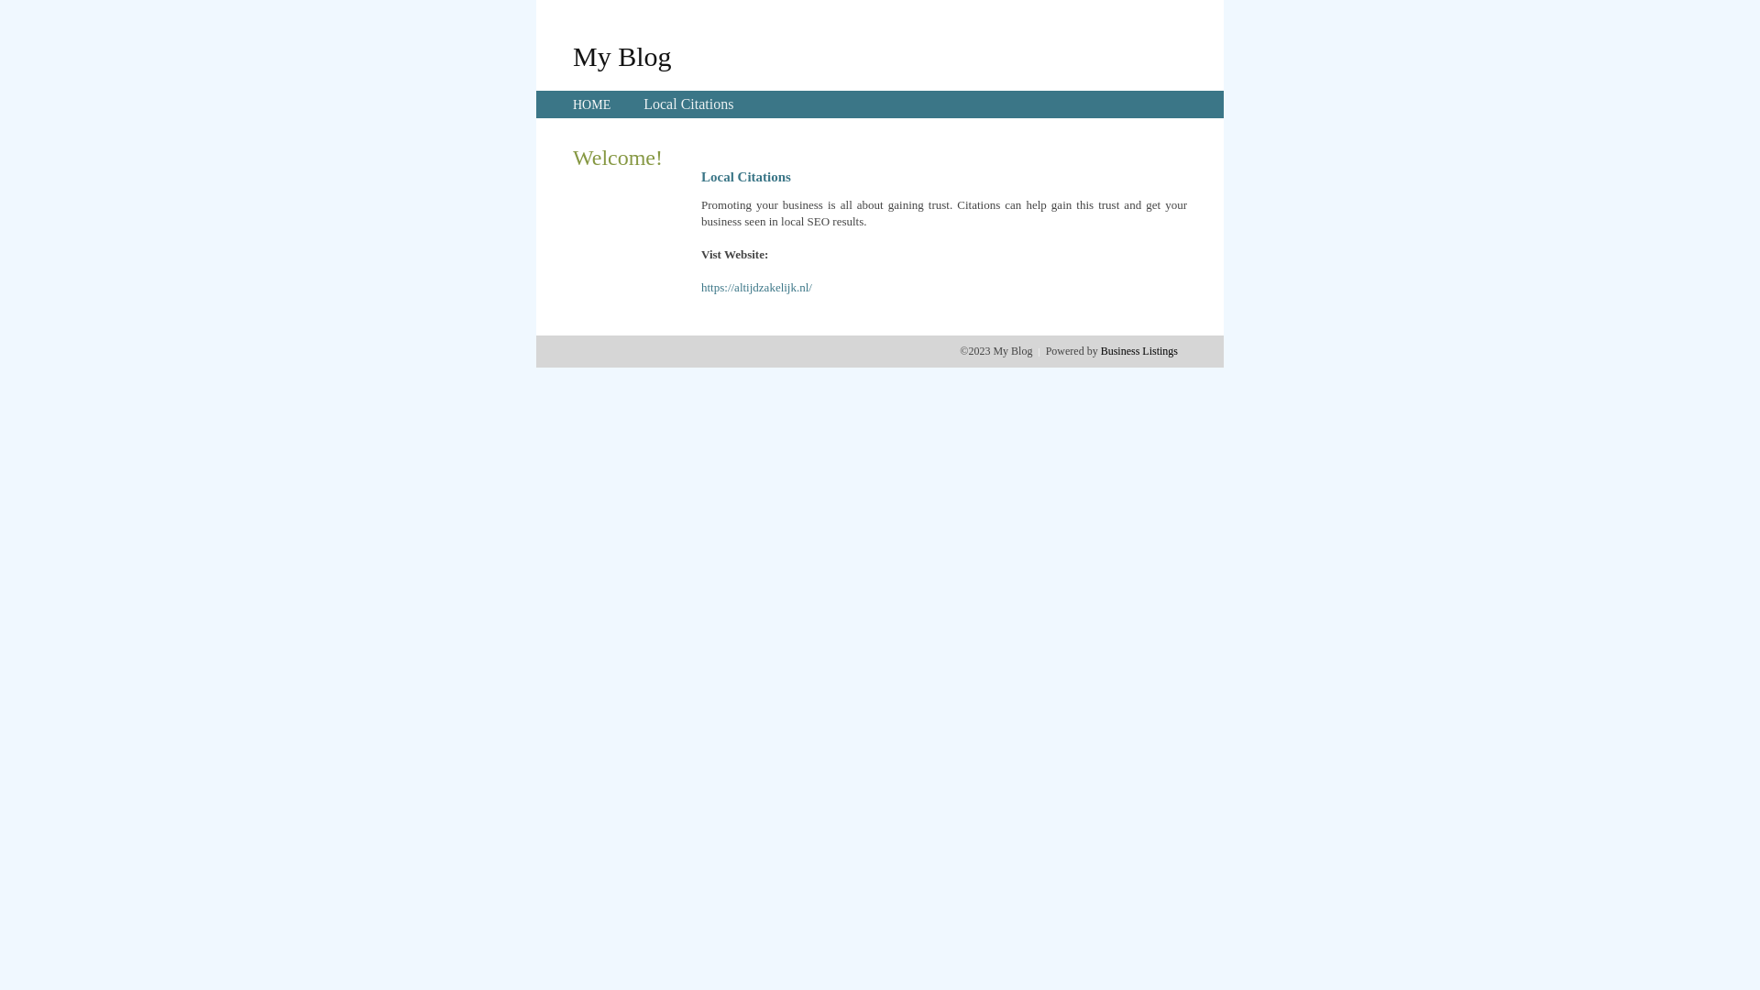 The width and height of the screenshot is (1760, 990). Describe the element at coordinates (757, 288) in the screenshot. I see `https://altijdzakelijk.nl/` at that location.